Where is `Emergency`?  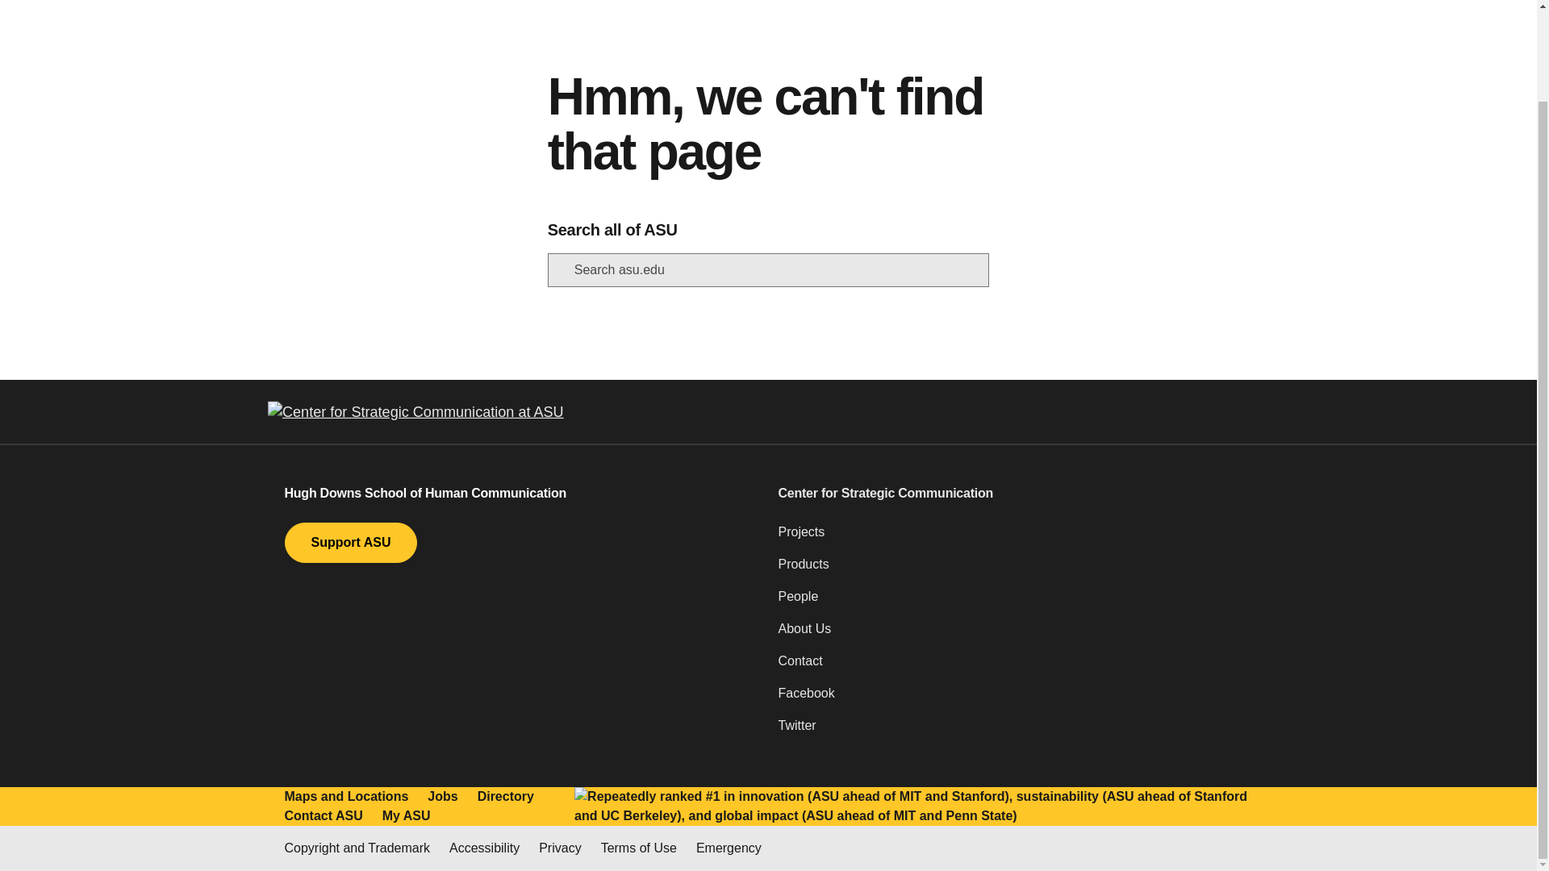 Emergency is located at coordinates (729, 848).